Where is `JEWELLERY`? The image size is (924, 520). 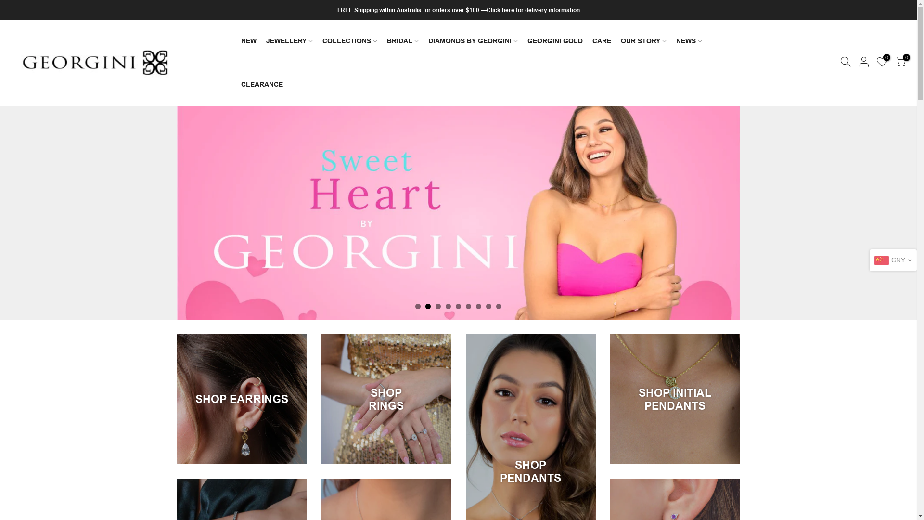 JEWELLERY is located at coordinates (290, 41).